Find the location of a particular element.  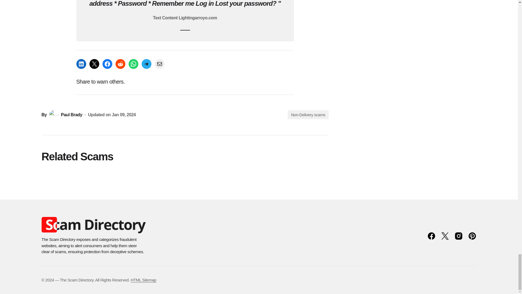

Paul Brady is located at coordinates (65, 115).